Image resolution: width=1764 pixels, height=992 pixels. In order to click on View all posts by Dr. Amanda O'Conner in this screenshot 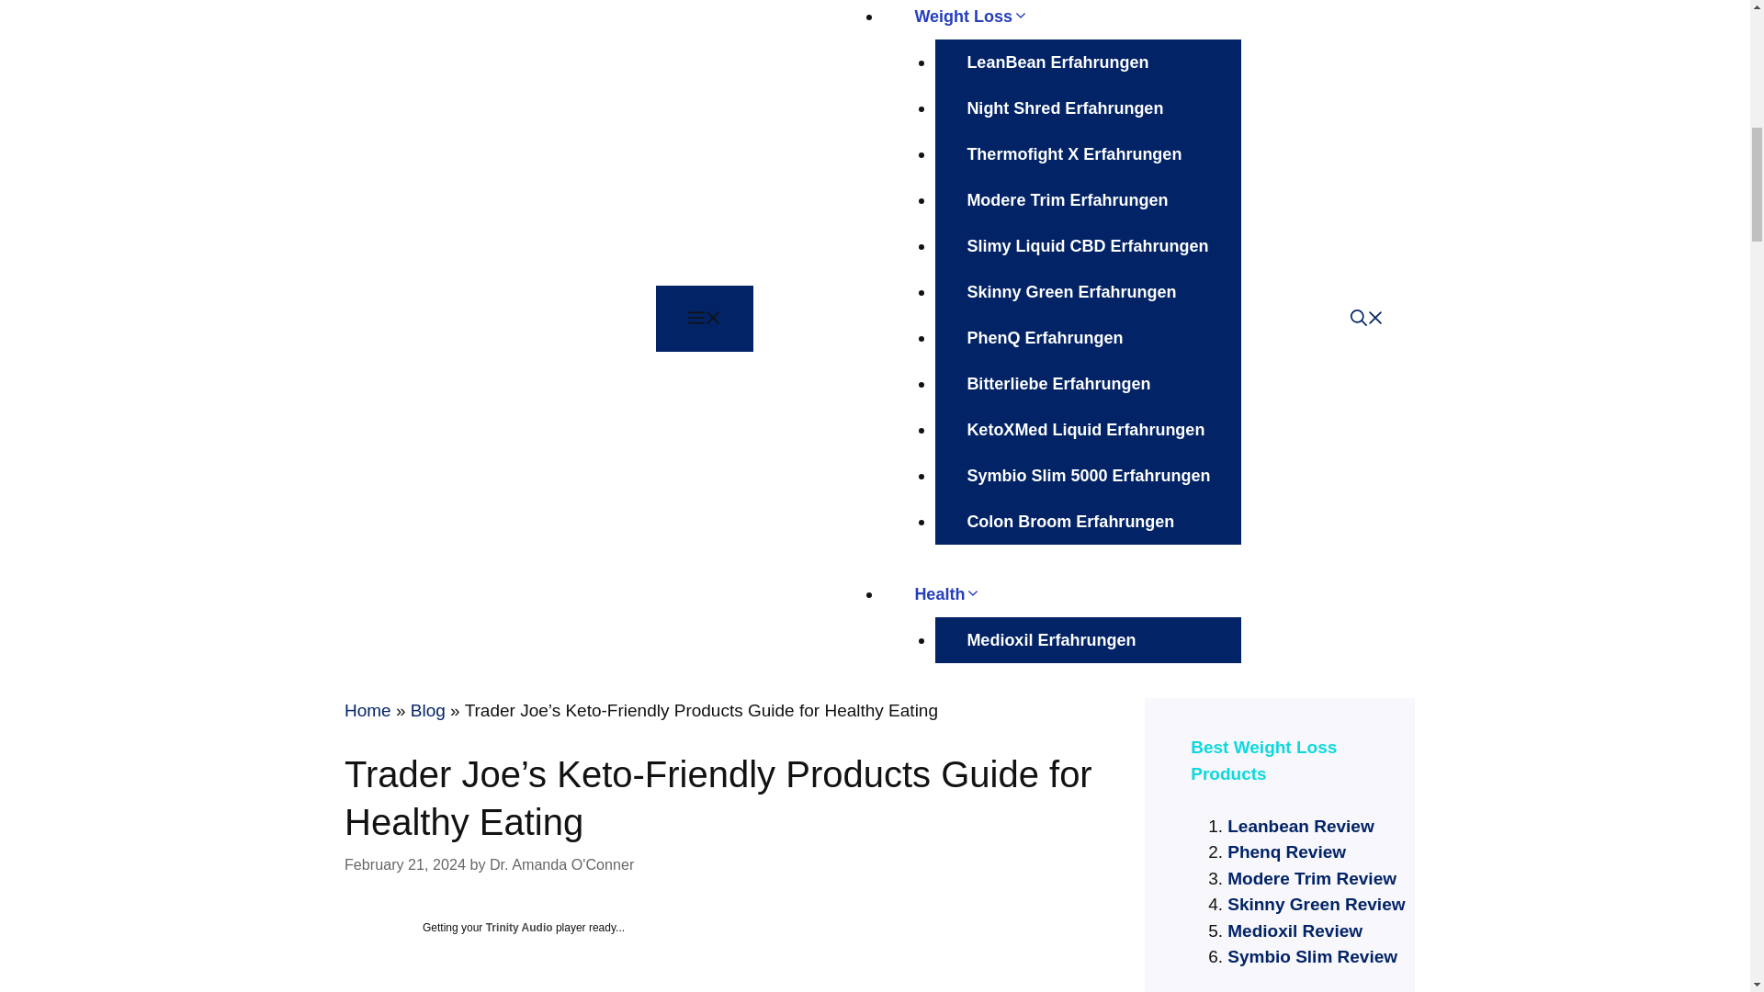, I will do `click(561, 864)`.